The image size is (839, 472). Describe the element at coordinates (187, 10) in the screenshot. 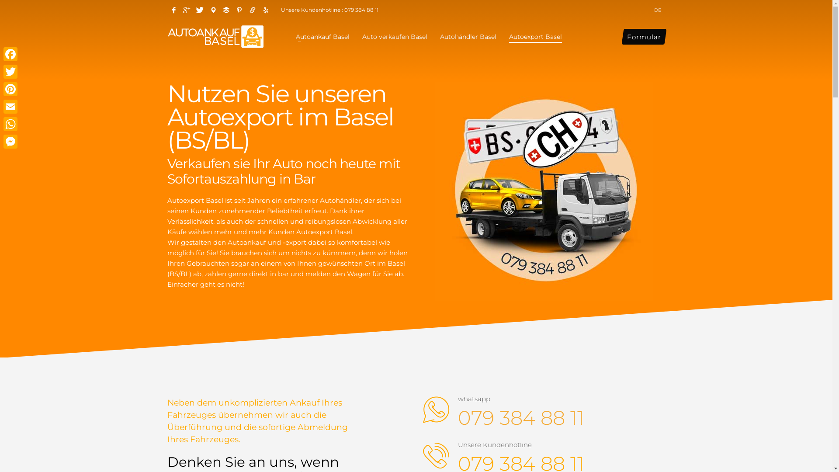

I see `Google+ | Autoankauf Basel` at that location.